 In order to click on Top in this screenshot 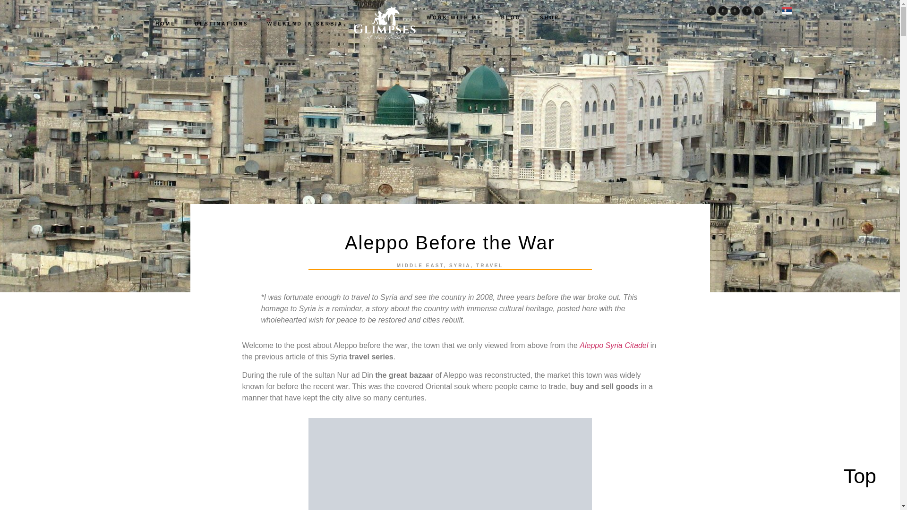, I will do `click(860, 476)`.